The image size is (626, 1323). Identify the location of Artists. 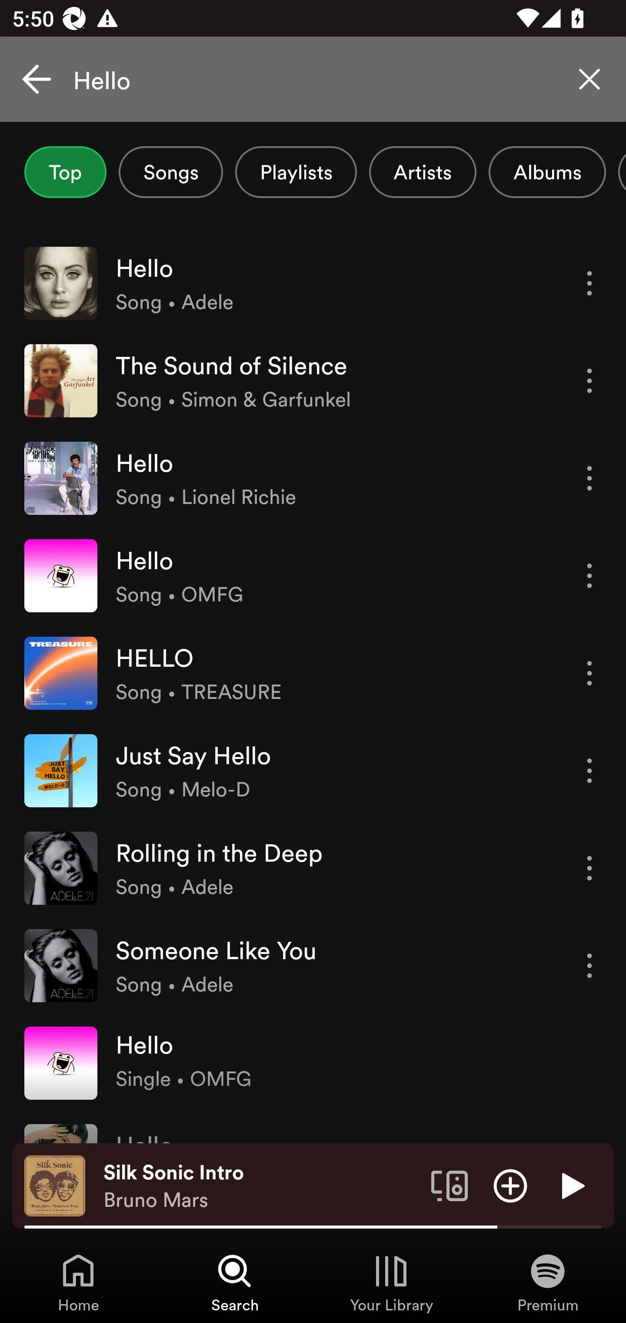
(423, 172).